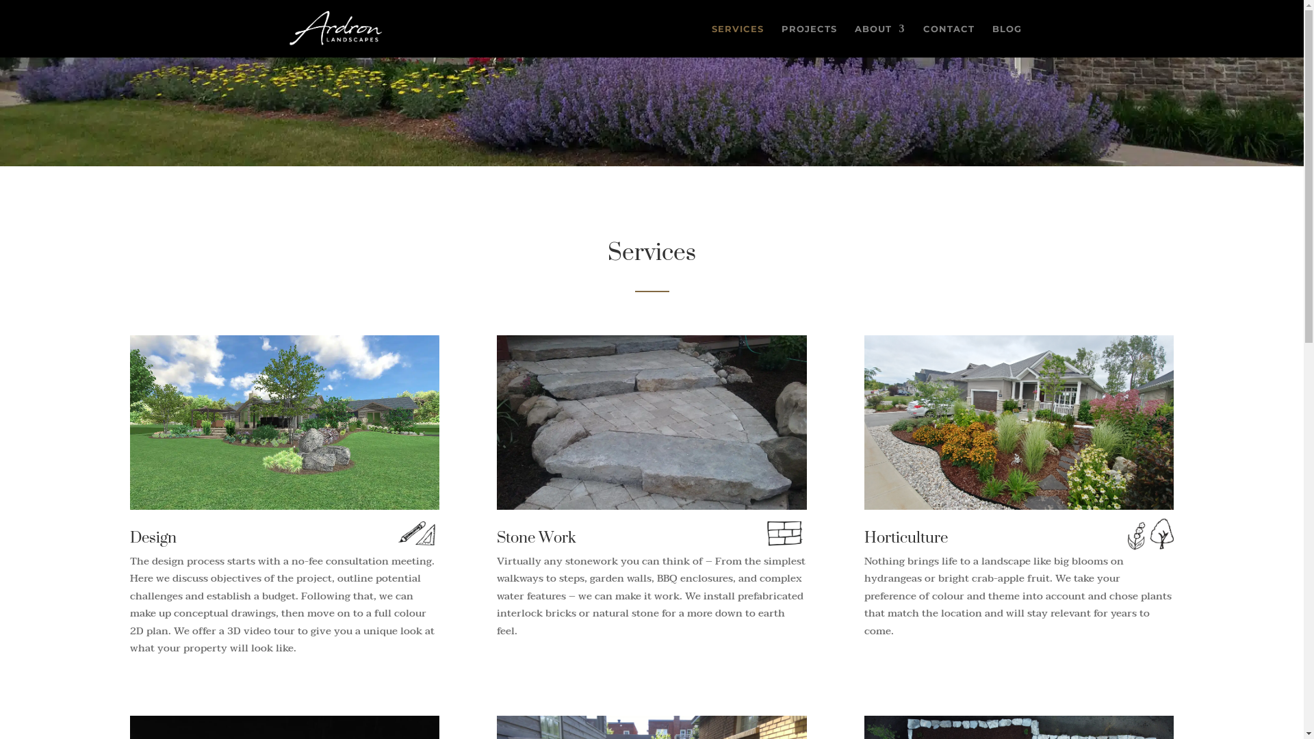  What do you see at coordinates (1007, 41) in the screenshot?
I see `BLOG` at bounding box center [1007, 41].